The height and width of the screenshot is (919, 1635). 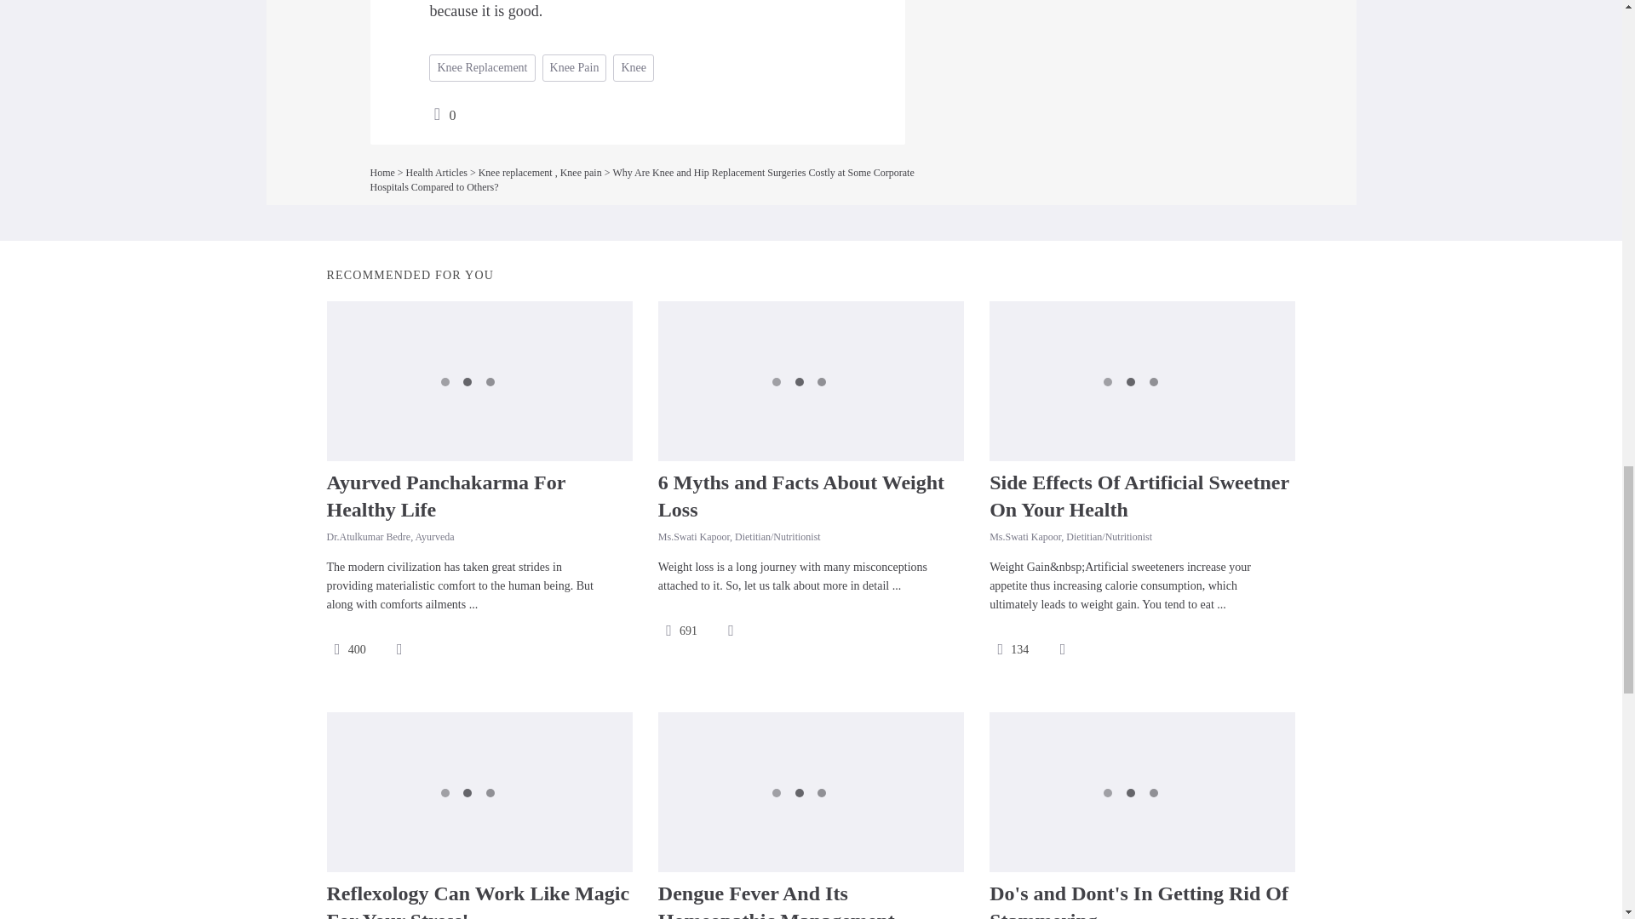 What do you see at coordinates (581, 172) in the screenshot?
I see `Knee pain` at bounding box center [581, 172].